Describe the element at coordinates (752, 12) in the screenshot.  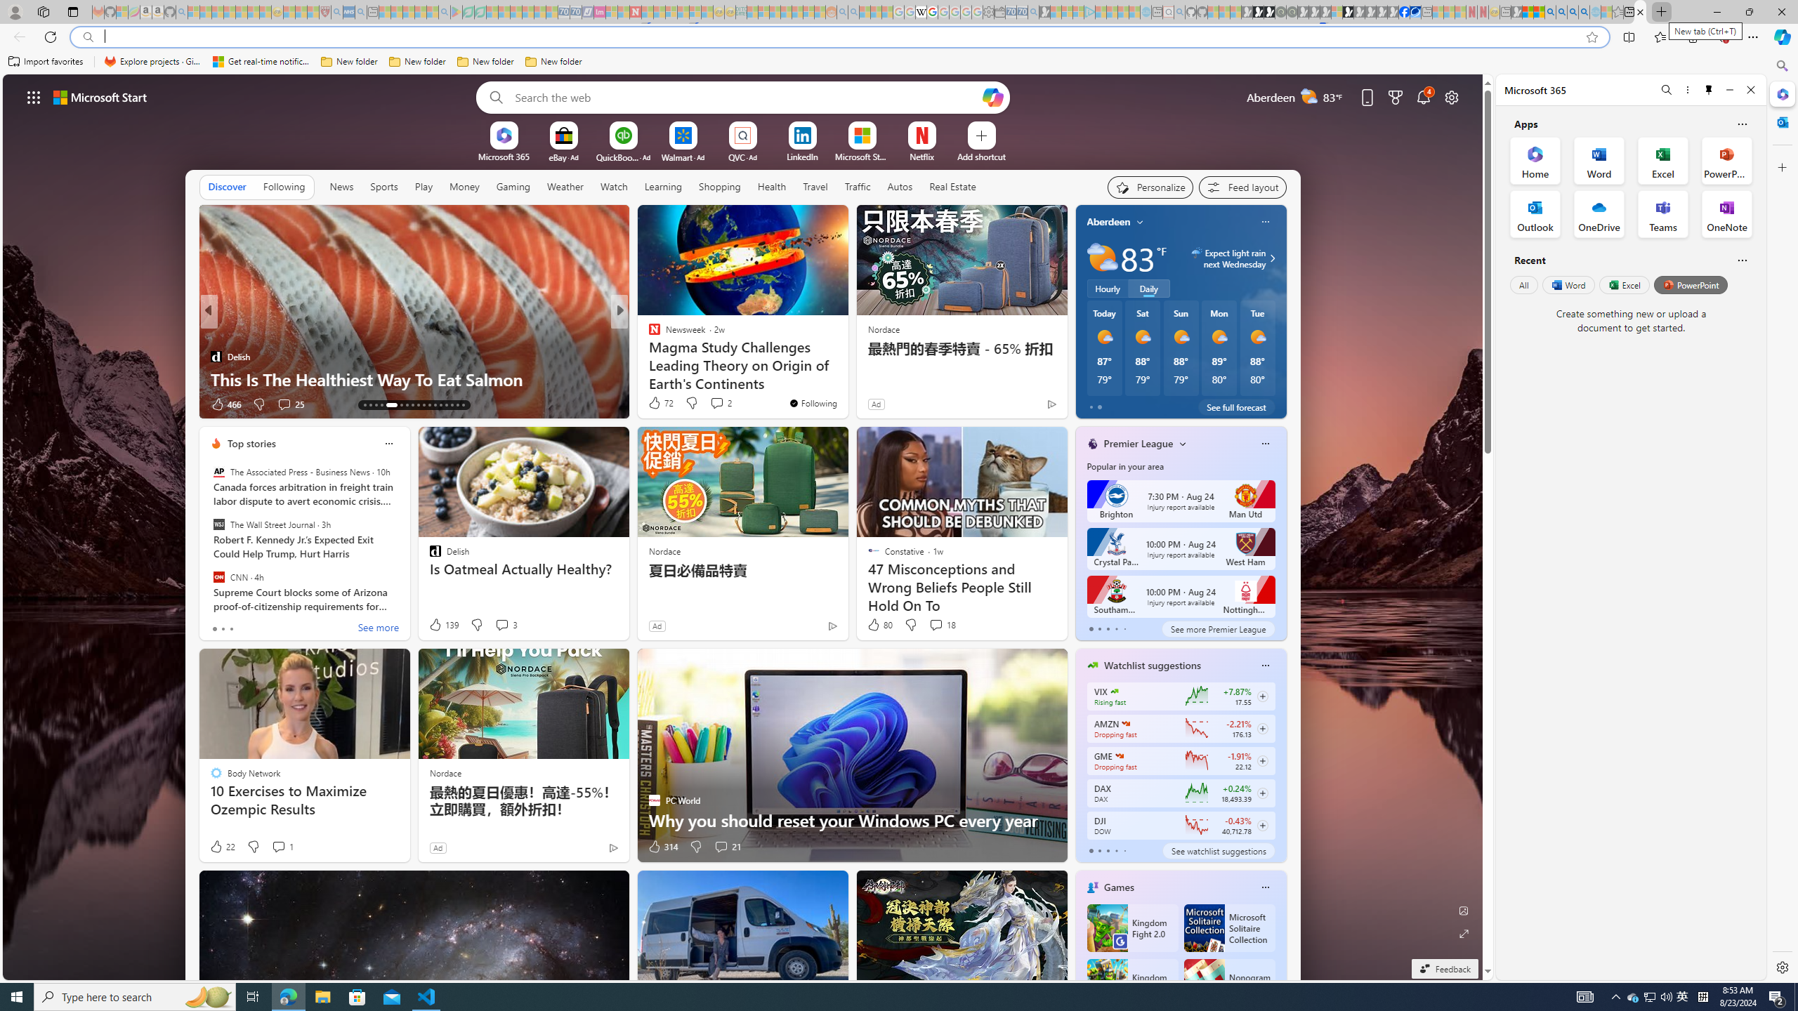
I see `MSNBC - MSN - Sleeping` at that location.